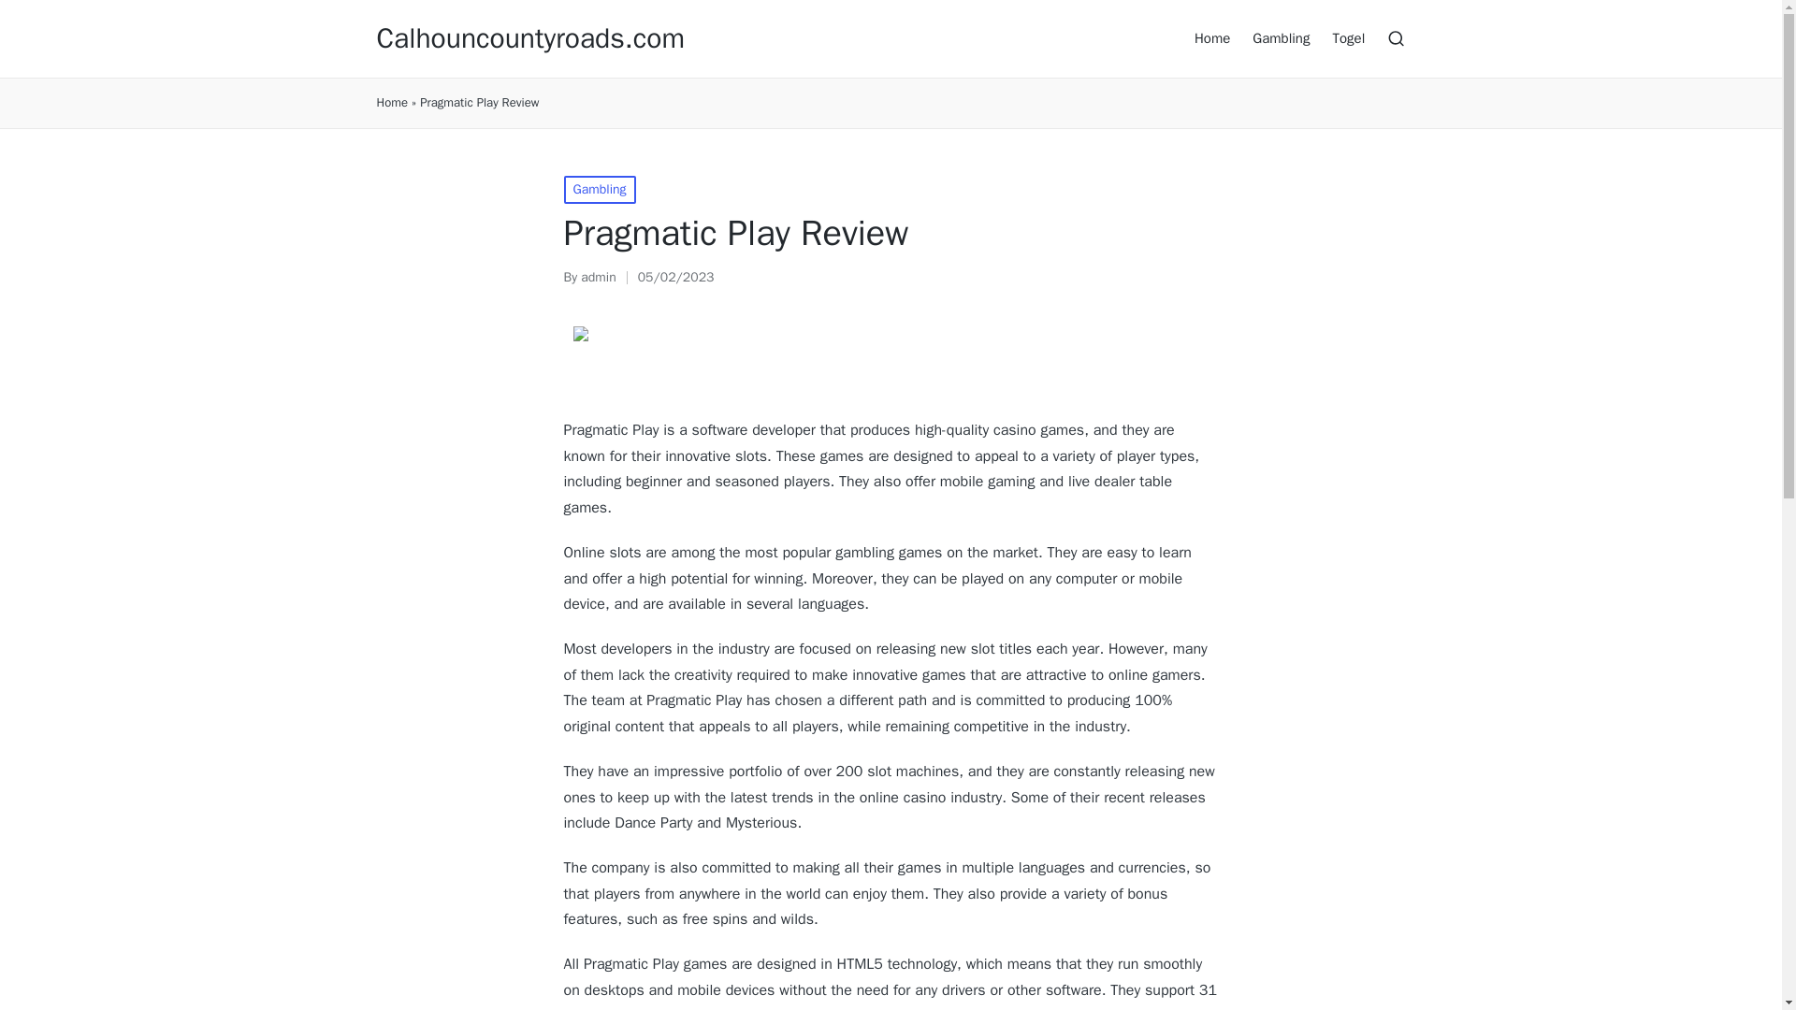 The height and width of the screenshot is (1010, 1796). I want to click on Gambling, so click(1280, 37).